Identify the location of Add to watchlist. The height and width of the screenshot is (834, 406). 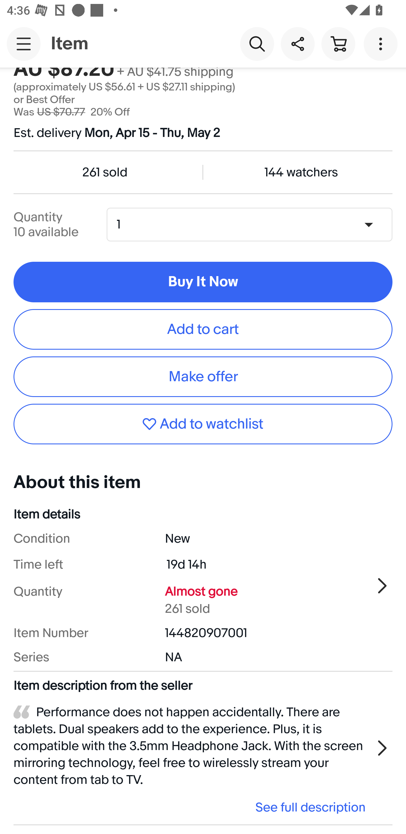
(203, 424).